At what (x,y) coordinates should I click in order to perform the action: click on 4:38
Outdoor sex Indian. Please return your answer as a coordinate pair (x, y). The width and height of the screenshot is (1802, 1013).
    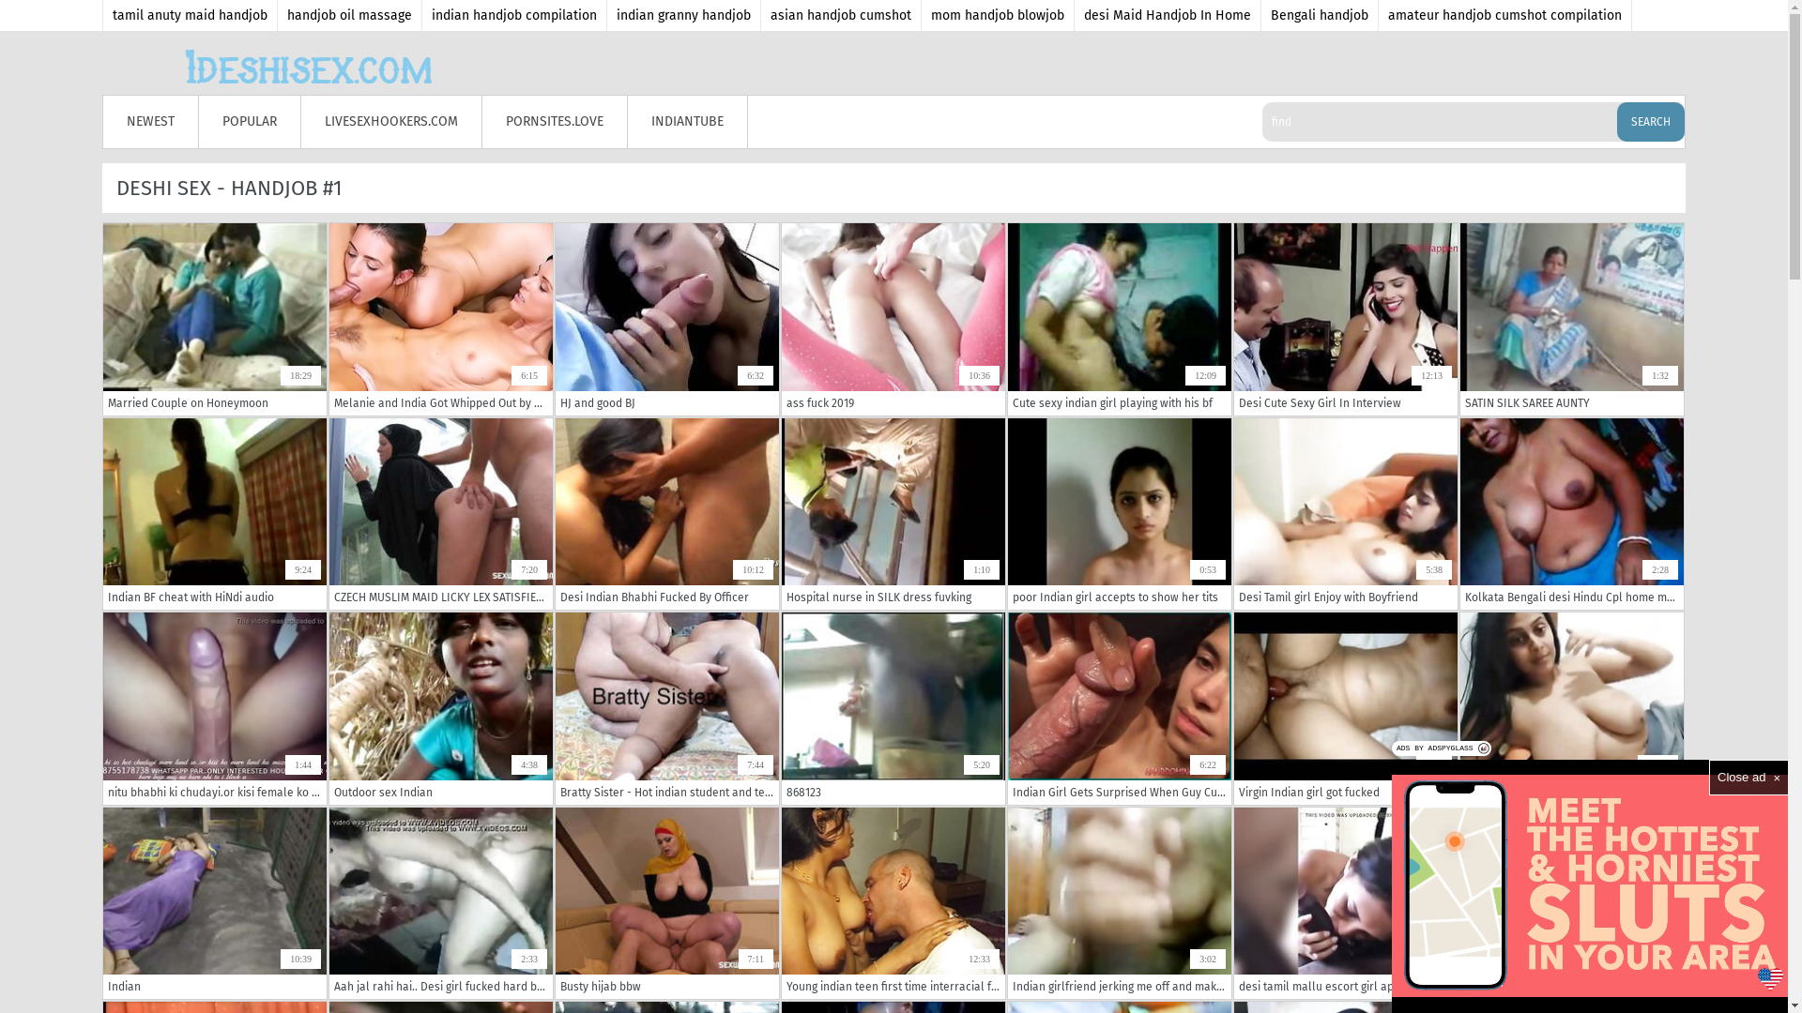
    Looking at the image, I should click on (441, 709).